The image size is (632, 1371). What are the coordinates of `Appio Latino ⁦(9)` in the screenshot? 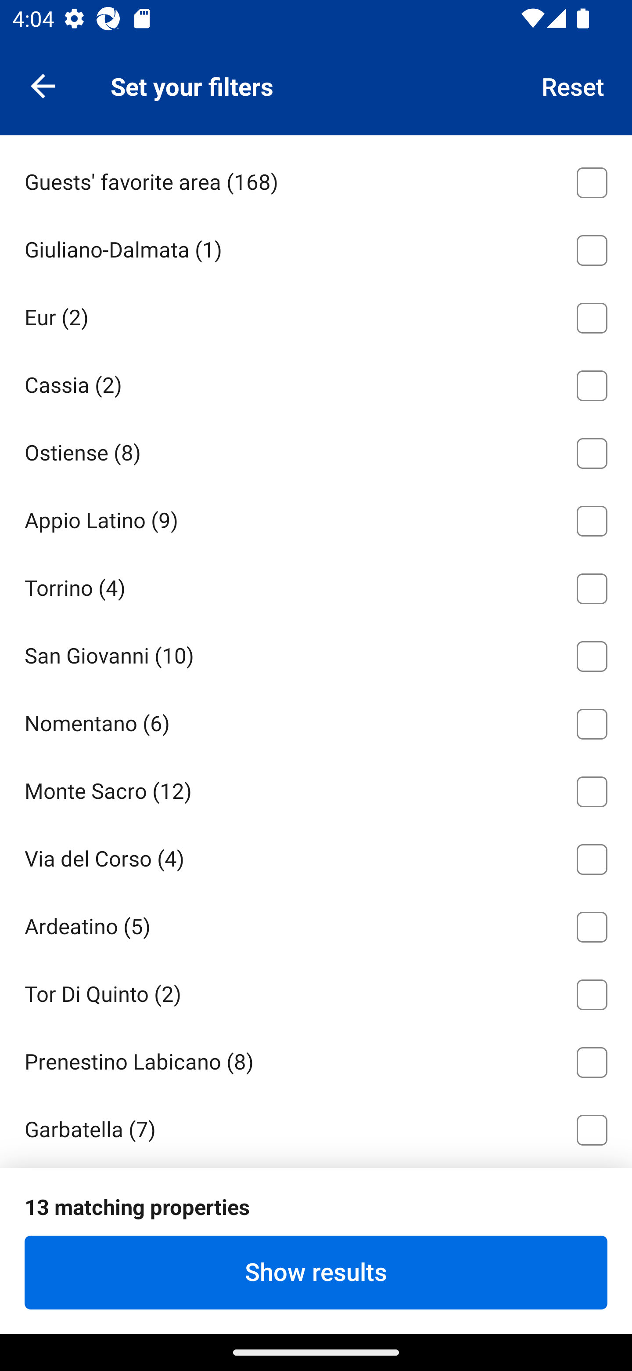 It's located at (316, 518).